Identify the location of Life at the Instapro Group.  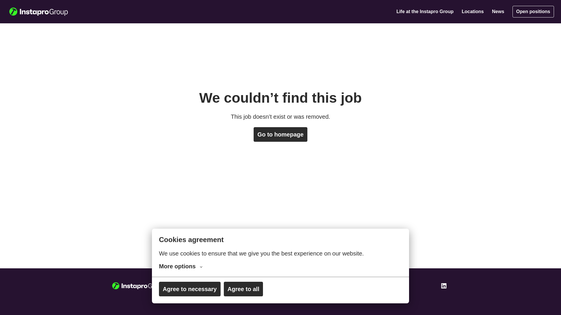
(425, 12).